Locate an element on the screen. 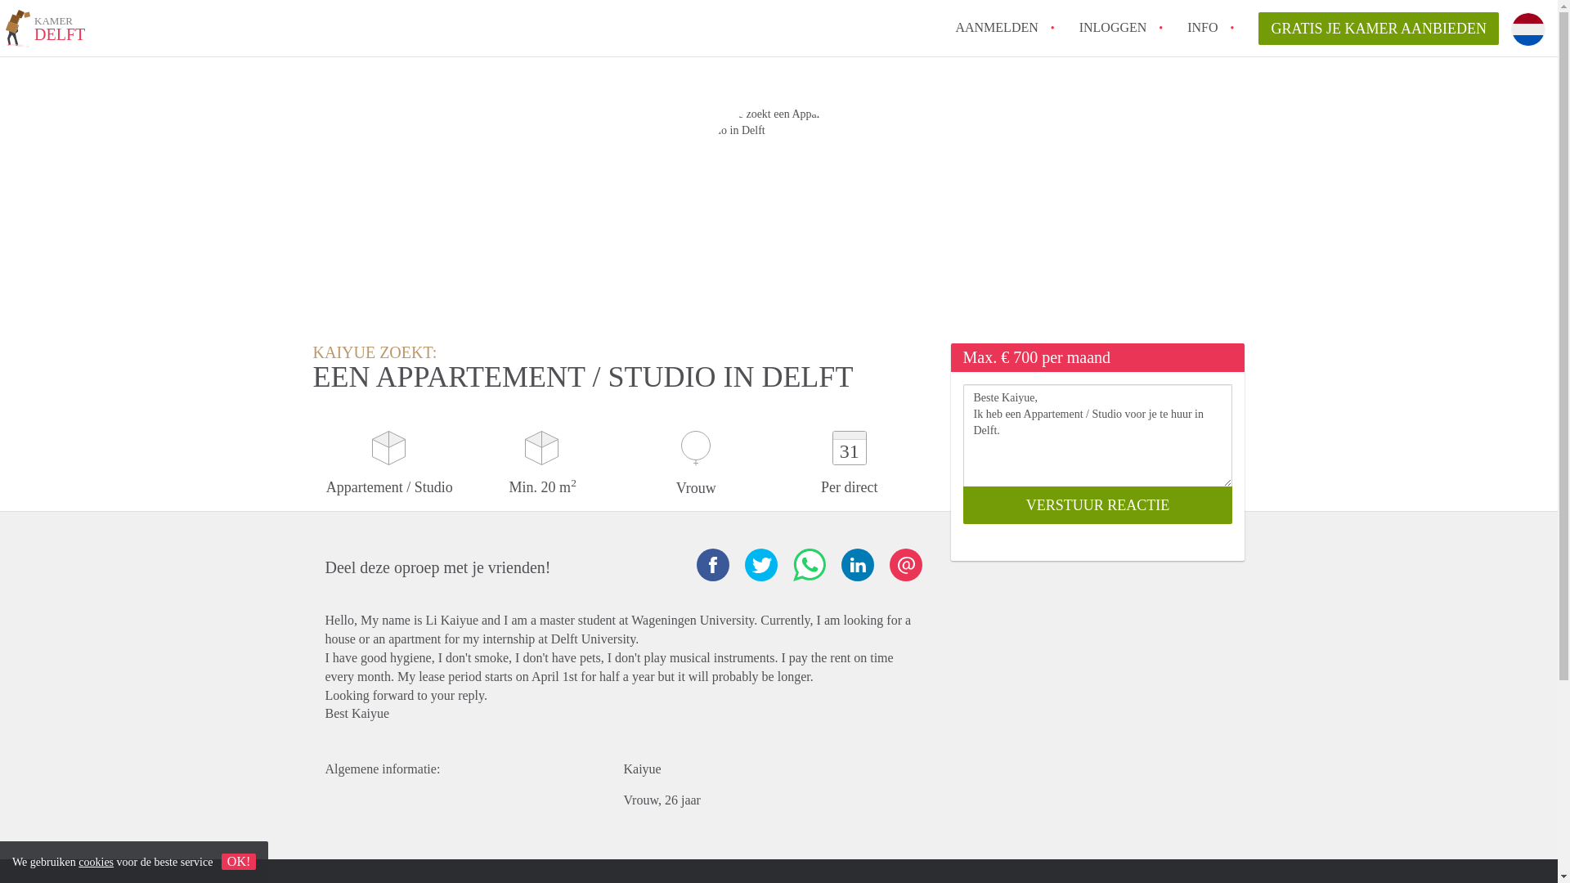 Image resolution: width=1570 pixels, height=883 pixels. Inloggen met je gegevens is located at coordinates (1114, 27).